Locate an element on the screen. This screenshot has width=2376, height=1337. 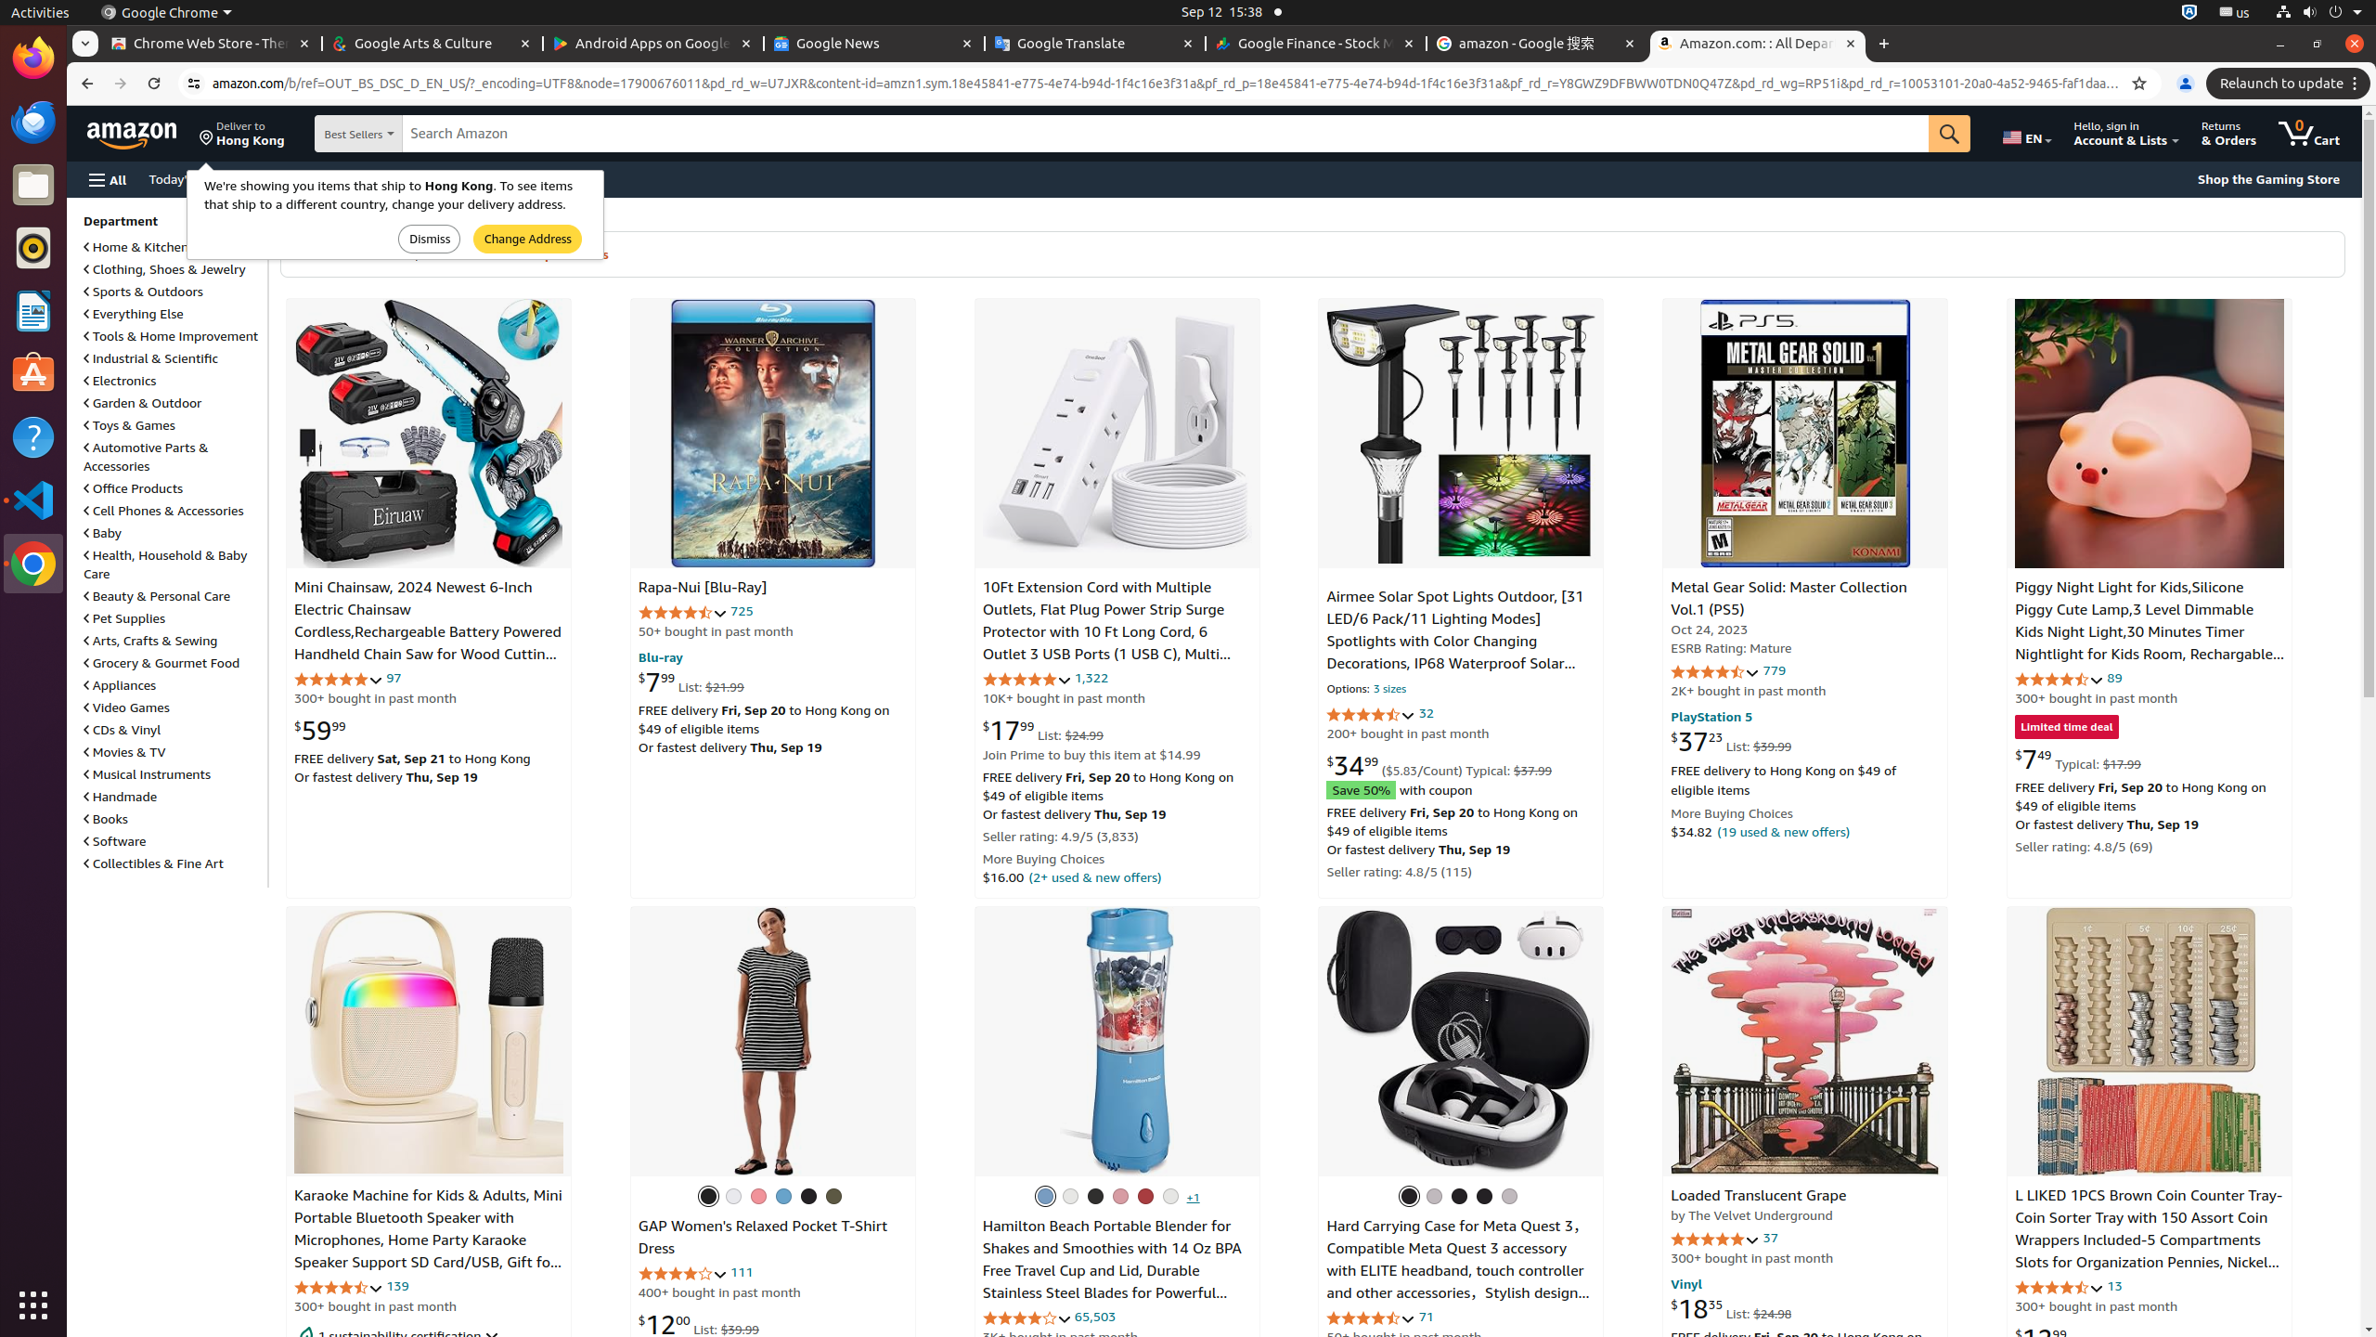
True Black is located at coordinates (808, 1196).